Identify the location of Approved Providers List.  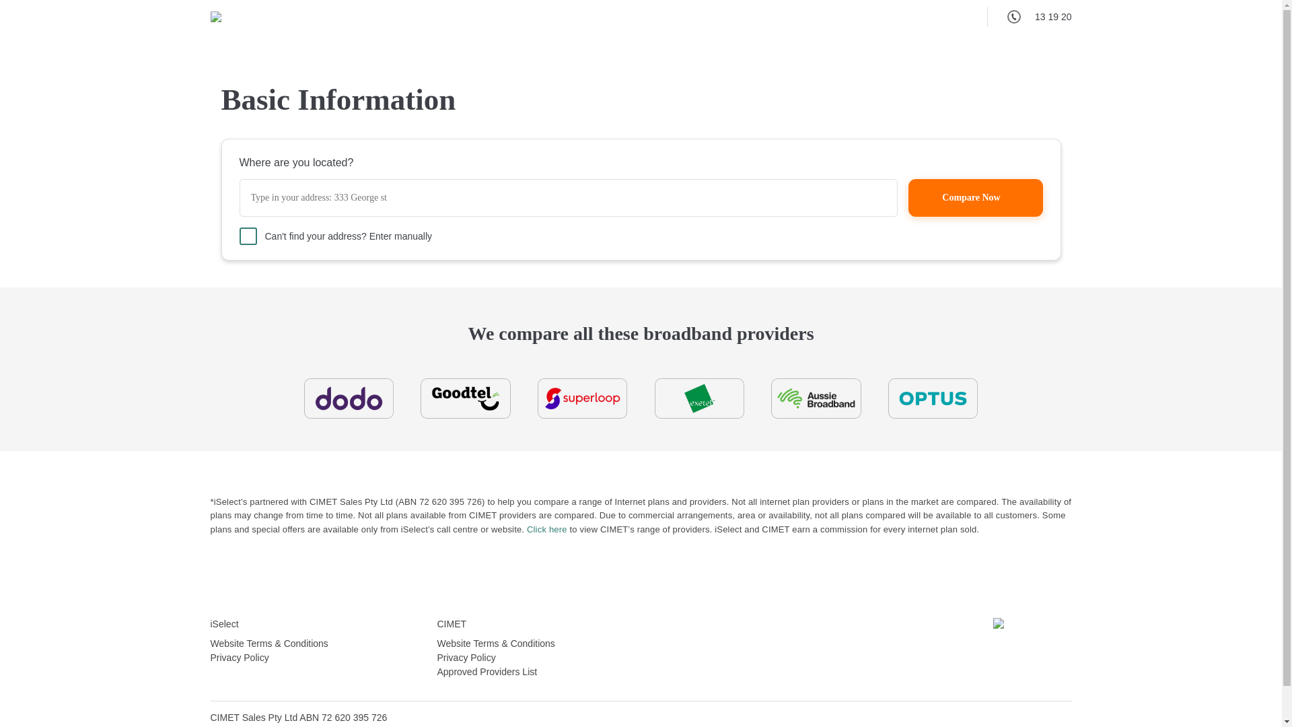
(487, 672).